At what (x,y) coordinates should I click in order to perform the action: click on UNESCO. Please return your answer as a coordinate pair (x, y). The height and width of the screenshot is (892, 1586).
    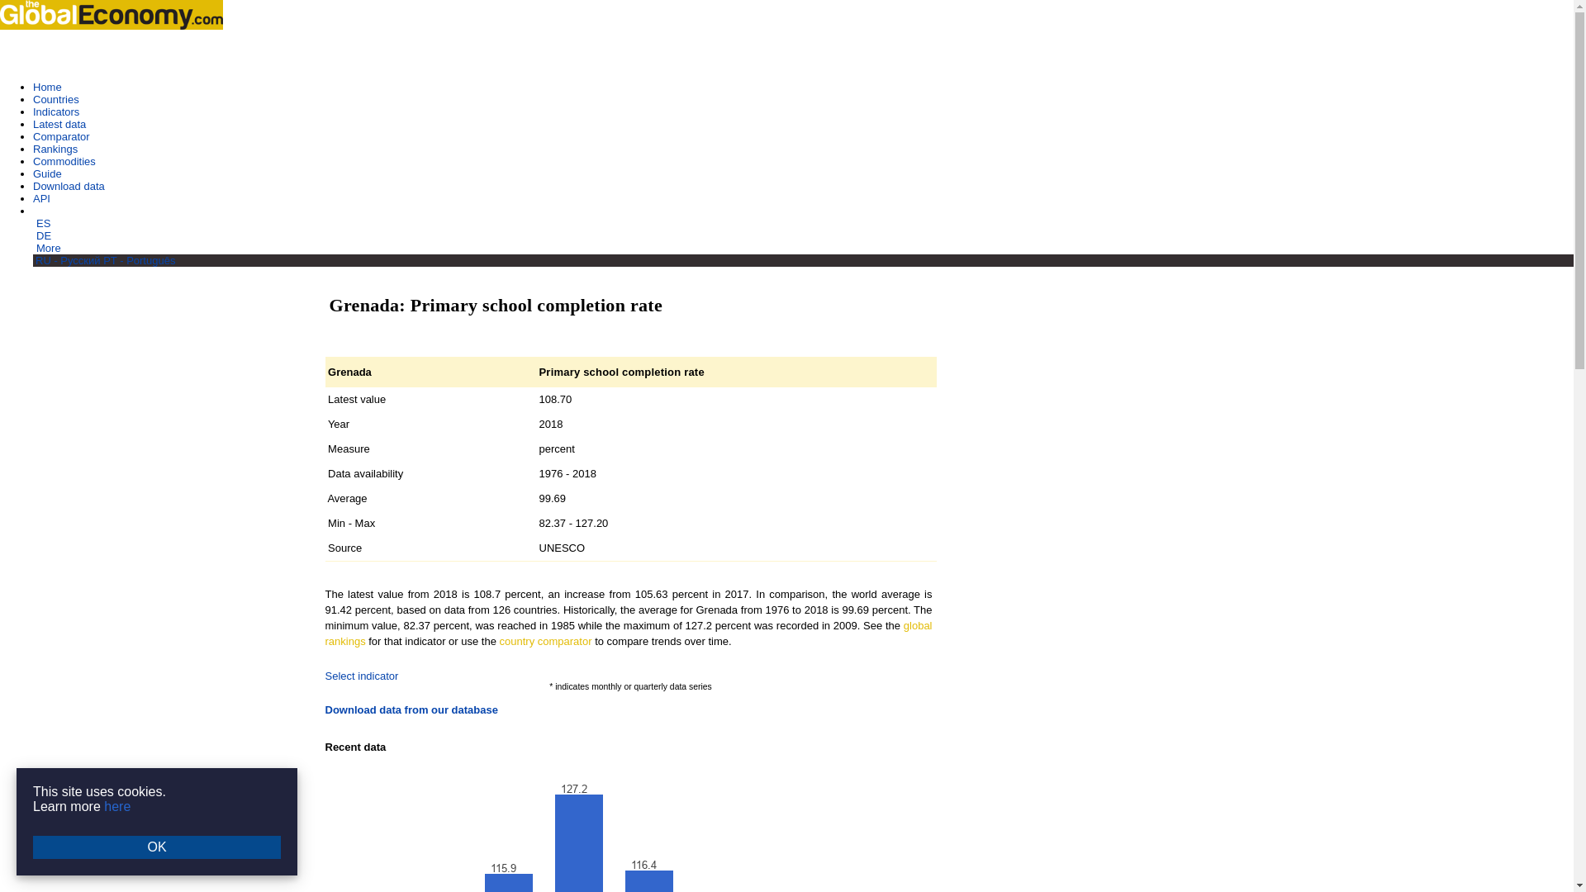
    Looking at the image, I should click on (562, 547).